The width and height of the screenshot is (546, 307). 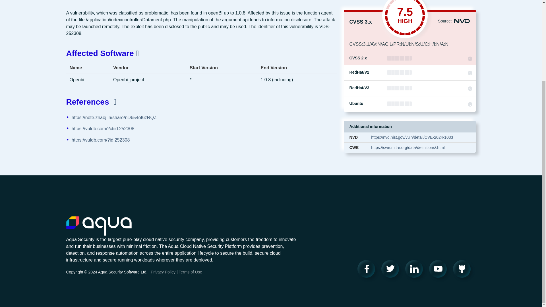 What do you see at coordinates (439, 271) in the screenshot?
I see `youtube` at bounding box center [439, 271].